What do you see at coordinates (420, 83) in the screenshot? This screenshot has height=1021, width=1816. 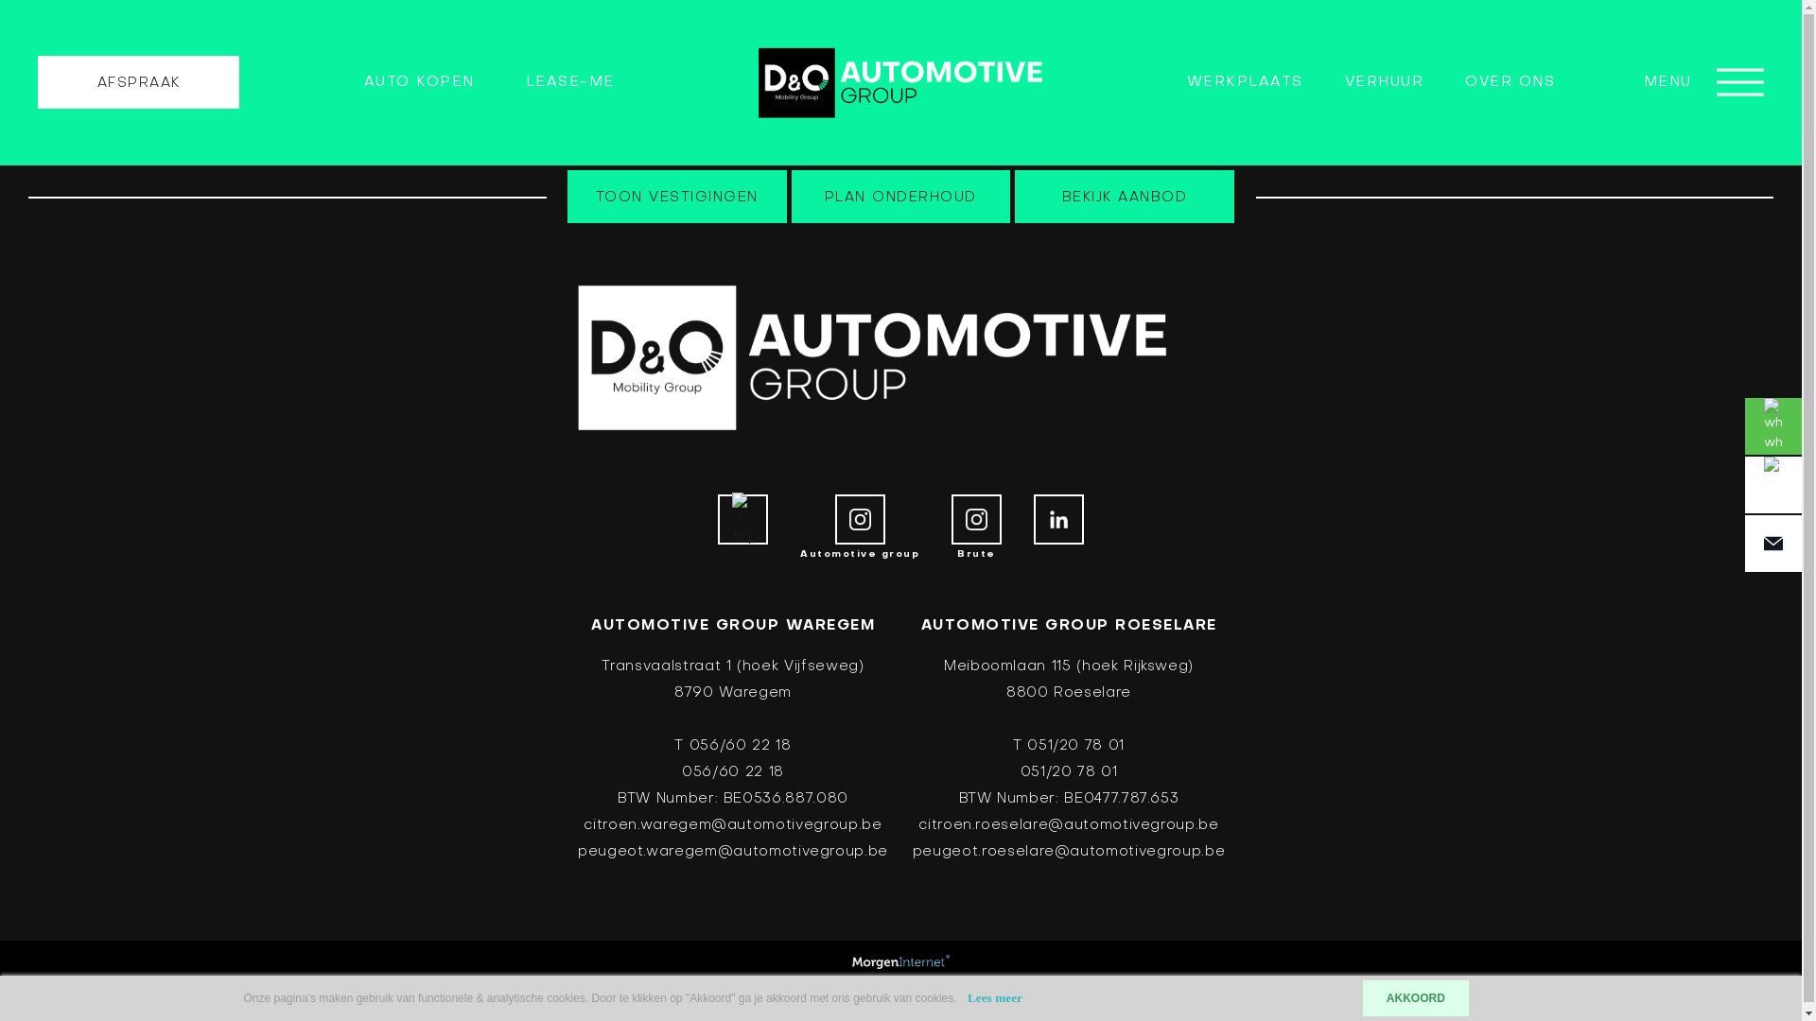 I see `AUTO KOPEN` at bounding box center [420, 83].